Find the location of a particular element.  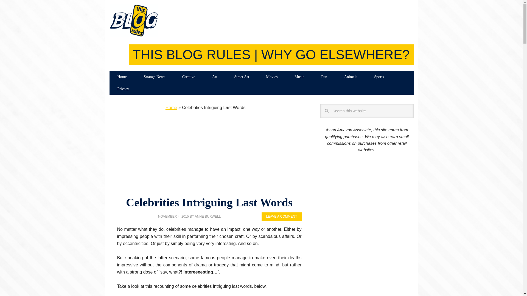

LEAVE A COMMENT is located at coordinates (281, 217).